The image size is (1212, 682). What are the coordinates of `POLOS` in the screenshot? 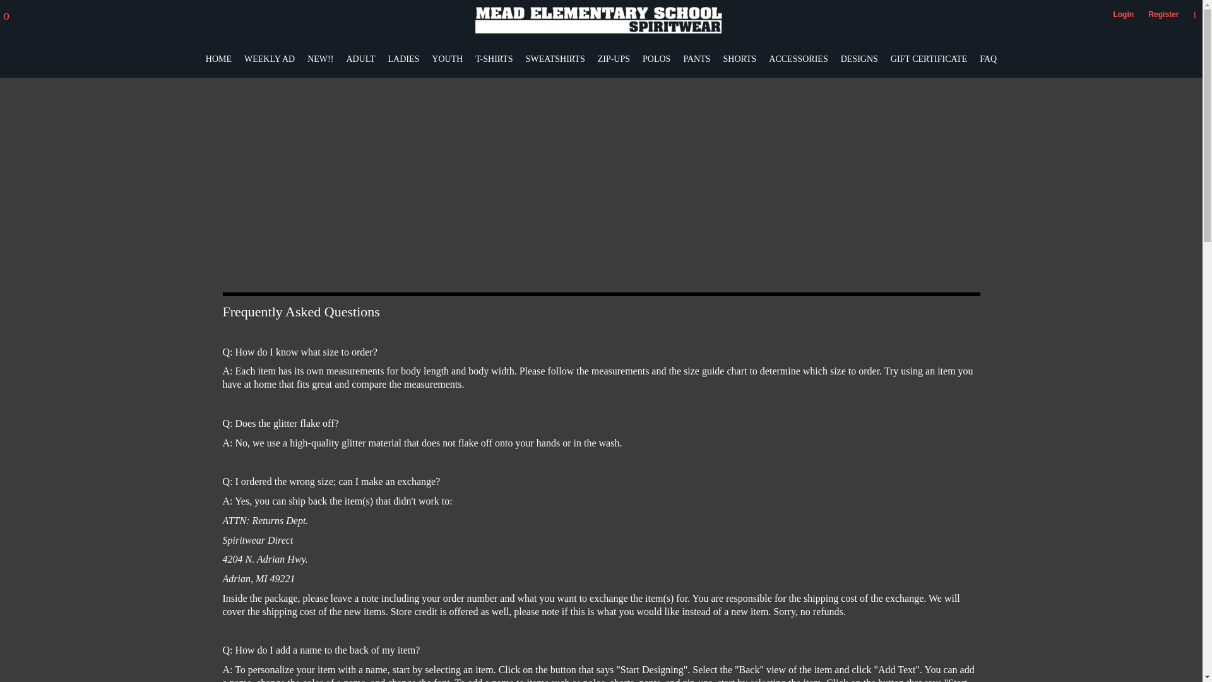 It's located at (656, 58).